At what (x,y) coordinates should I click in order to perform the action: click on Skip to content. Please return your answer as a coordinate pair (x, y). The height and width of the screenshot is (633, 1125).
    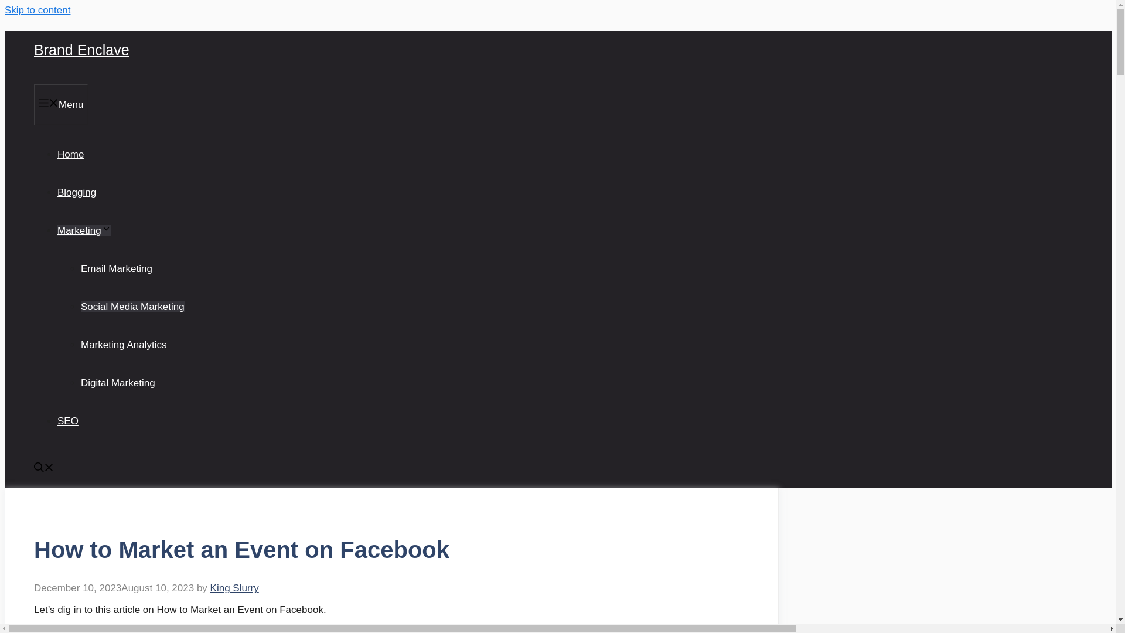
    Looking at the image, I should click on (37, 10).